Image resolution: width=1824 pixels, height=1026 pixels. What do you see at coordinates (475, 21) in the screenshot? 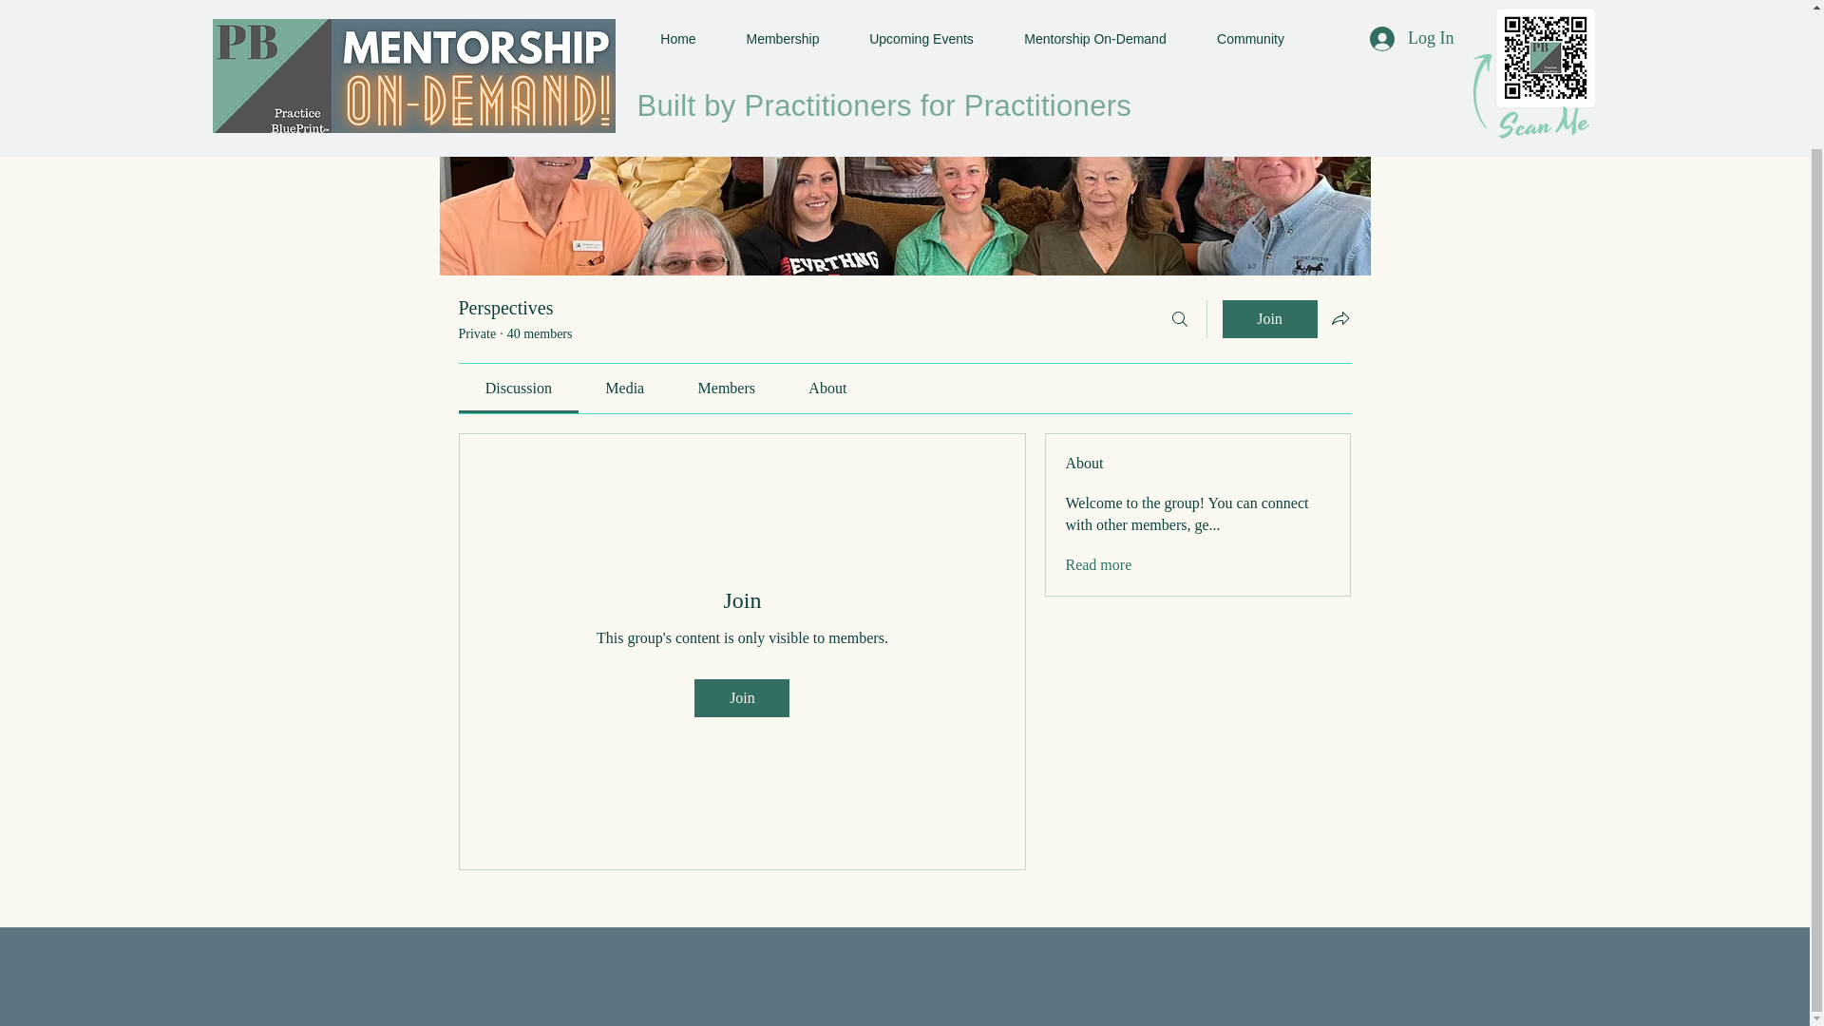
I see `Home` at bounding box center [475, 21].